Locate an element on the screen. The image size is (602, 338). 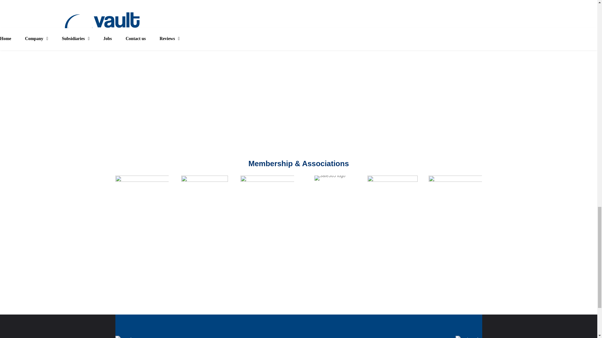
promed is located at coordinates (393, 188).